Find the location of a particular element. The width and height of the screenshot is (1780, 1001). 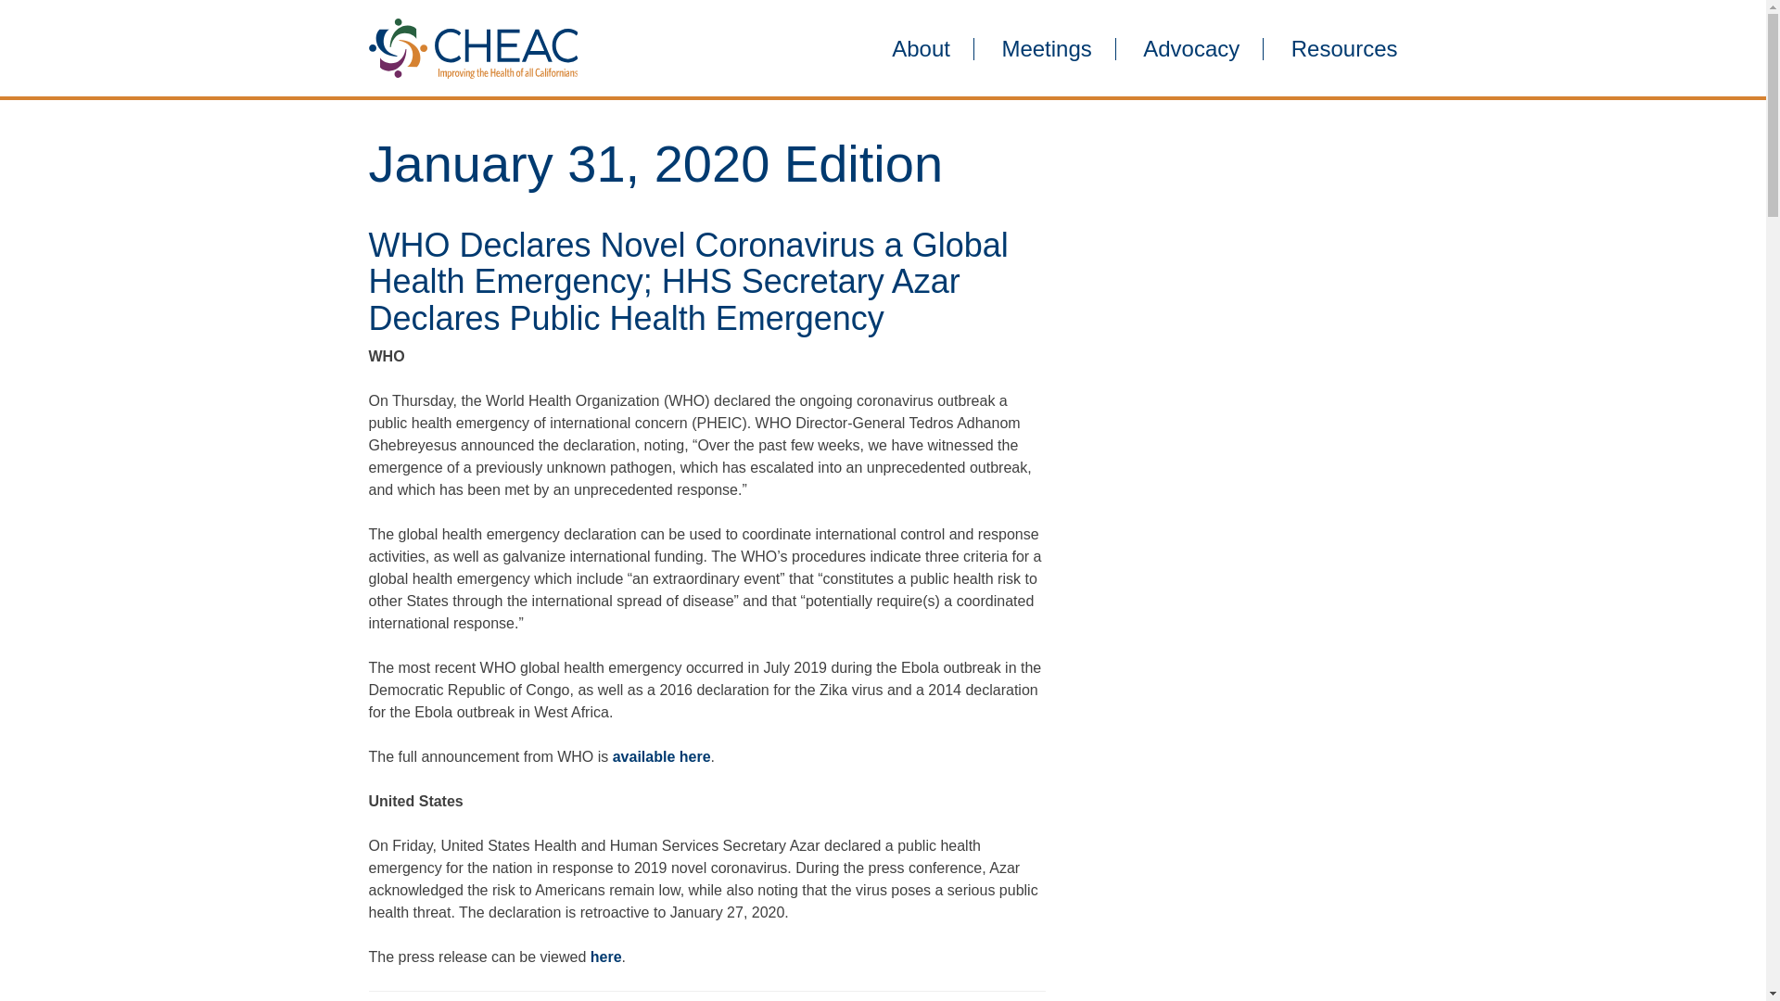

About is located at coordinates (921, 48).